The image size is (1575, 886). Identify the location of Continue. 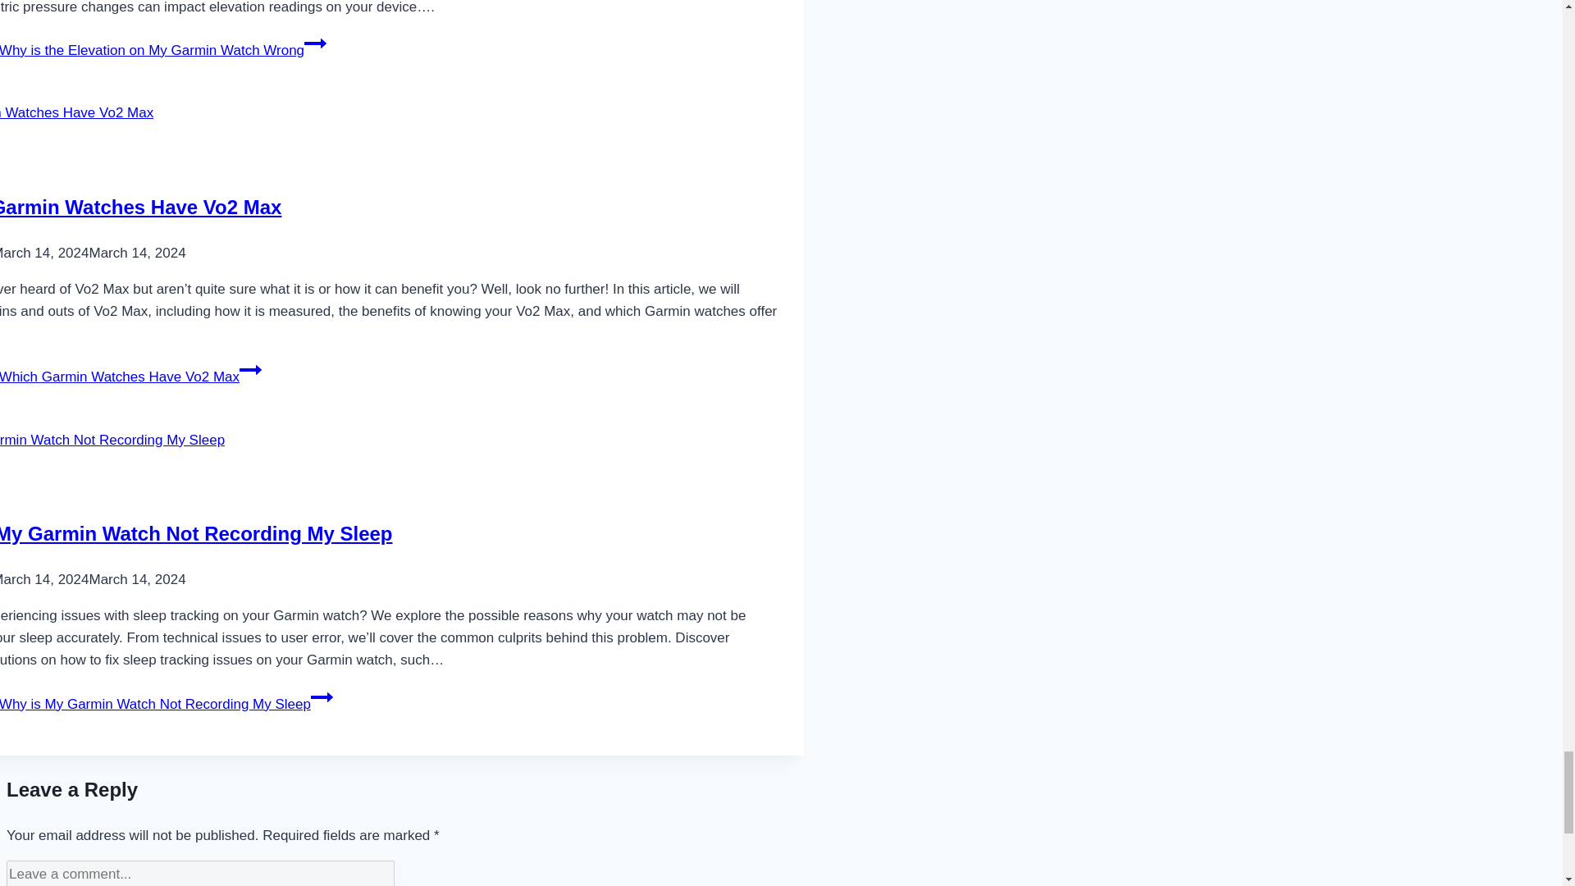
(315, 43).